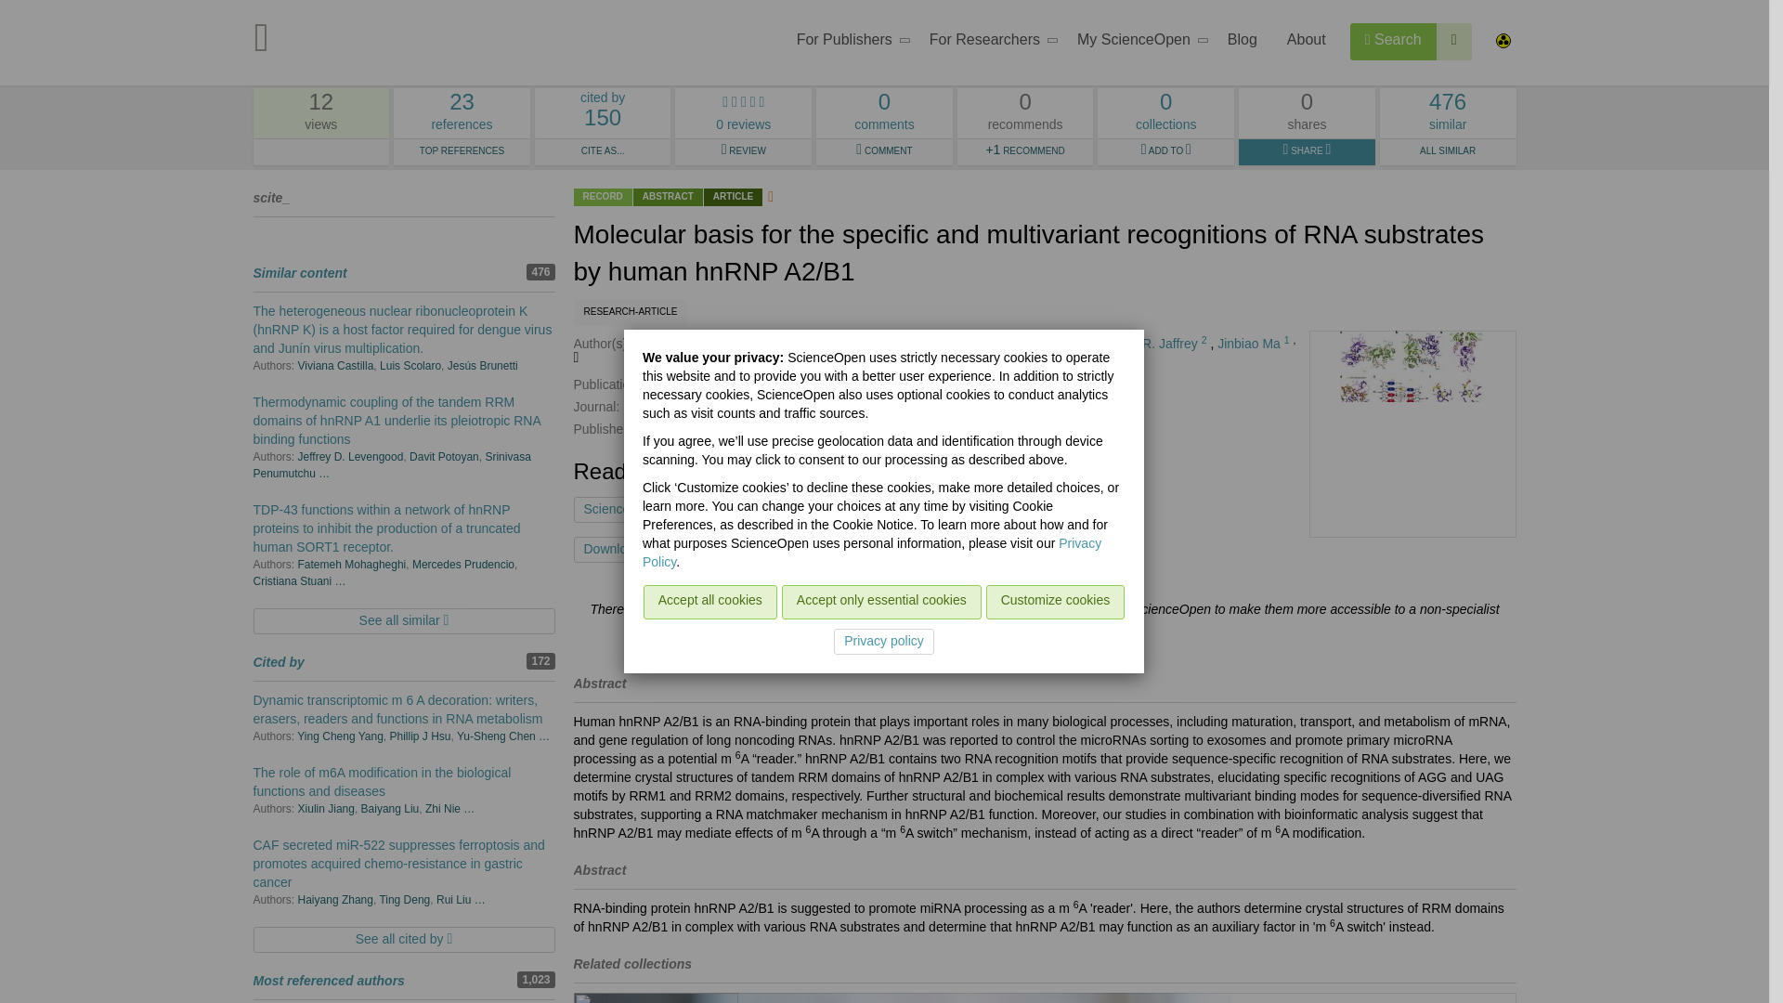  What do you see at coordinates (848, 43) in the screenshot?
I see `Advanced search` at bounding box center [848, 43].